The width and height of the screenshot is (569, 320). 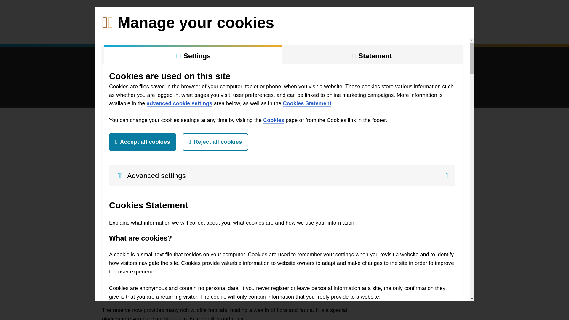 I want to click on Volunteering, so click(x=139, y=33).